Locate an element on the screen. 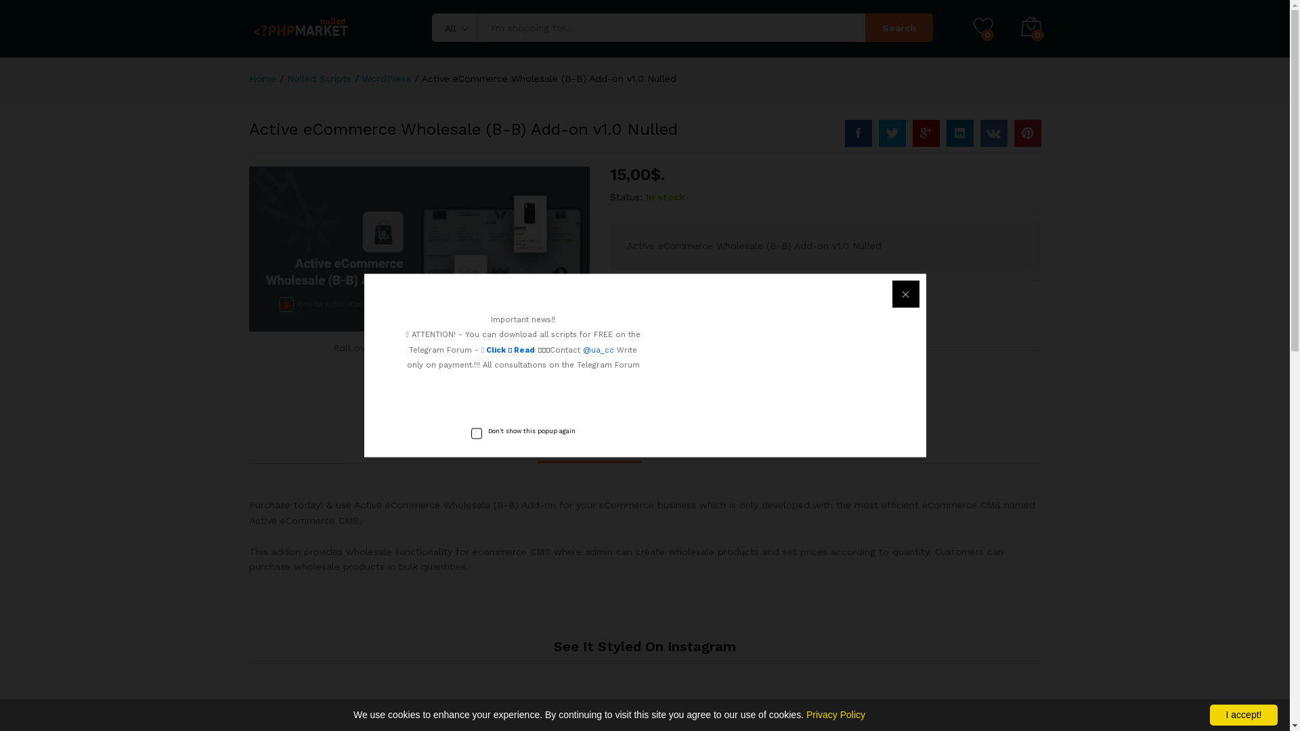  Don't show this popup again is located at coordinates (523, 430).